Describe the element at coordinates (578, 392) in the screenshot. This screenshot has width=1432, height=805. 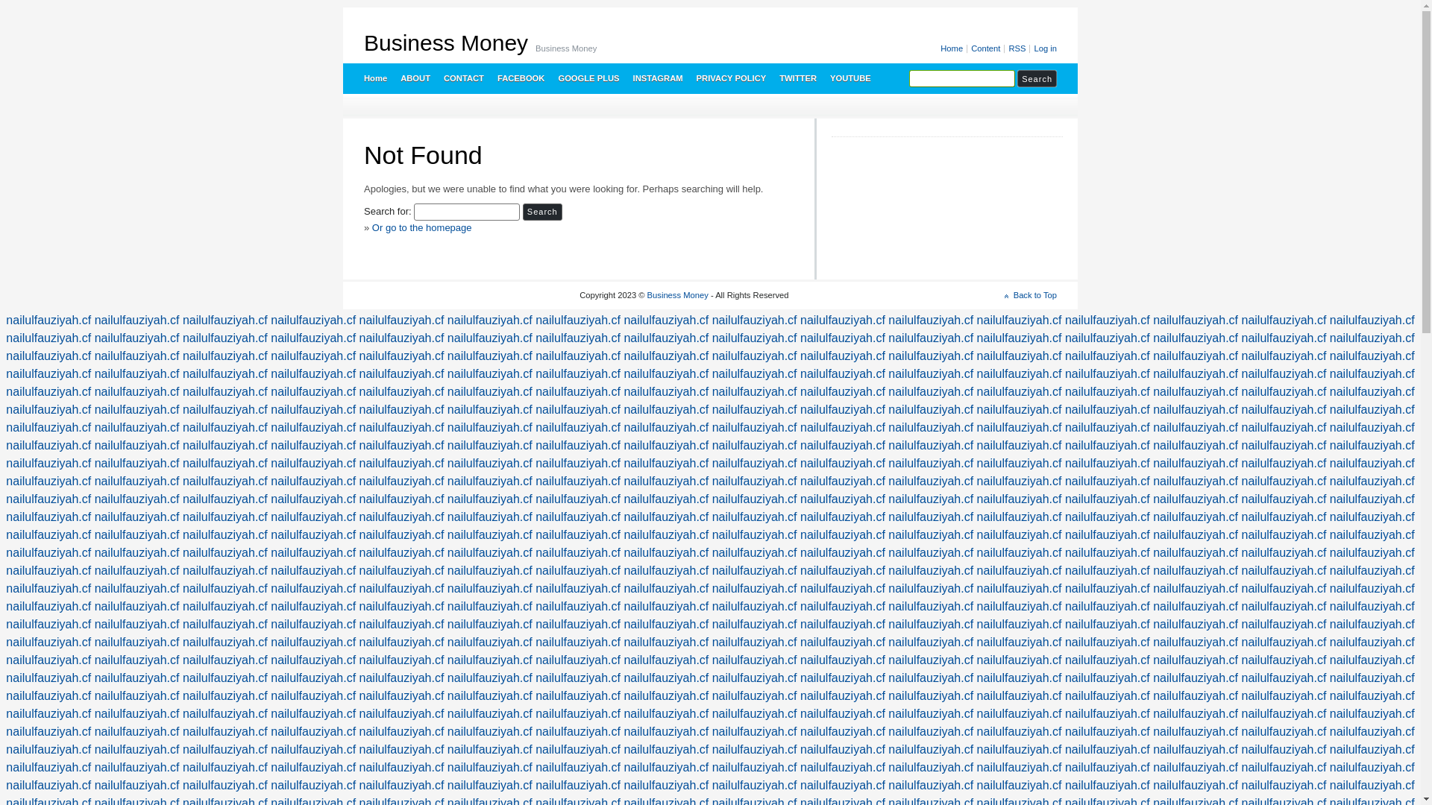
I see `nailulfauziyah.cf` at that location.